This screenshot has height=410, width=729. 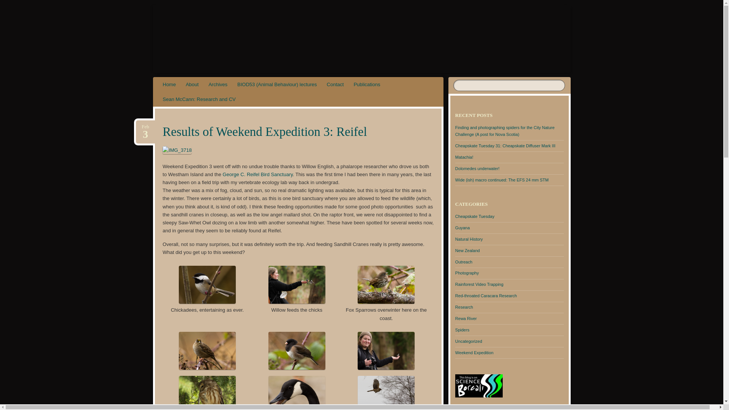 I want to click on IBYCTER, so click(x=218, y=84).